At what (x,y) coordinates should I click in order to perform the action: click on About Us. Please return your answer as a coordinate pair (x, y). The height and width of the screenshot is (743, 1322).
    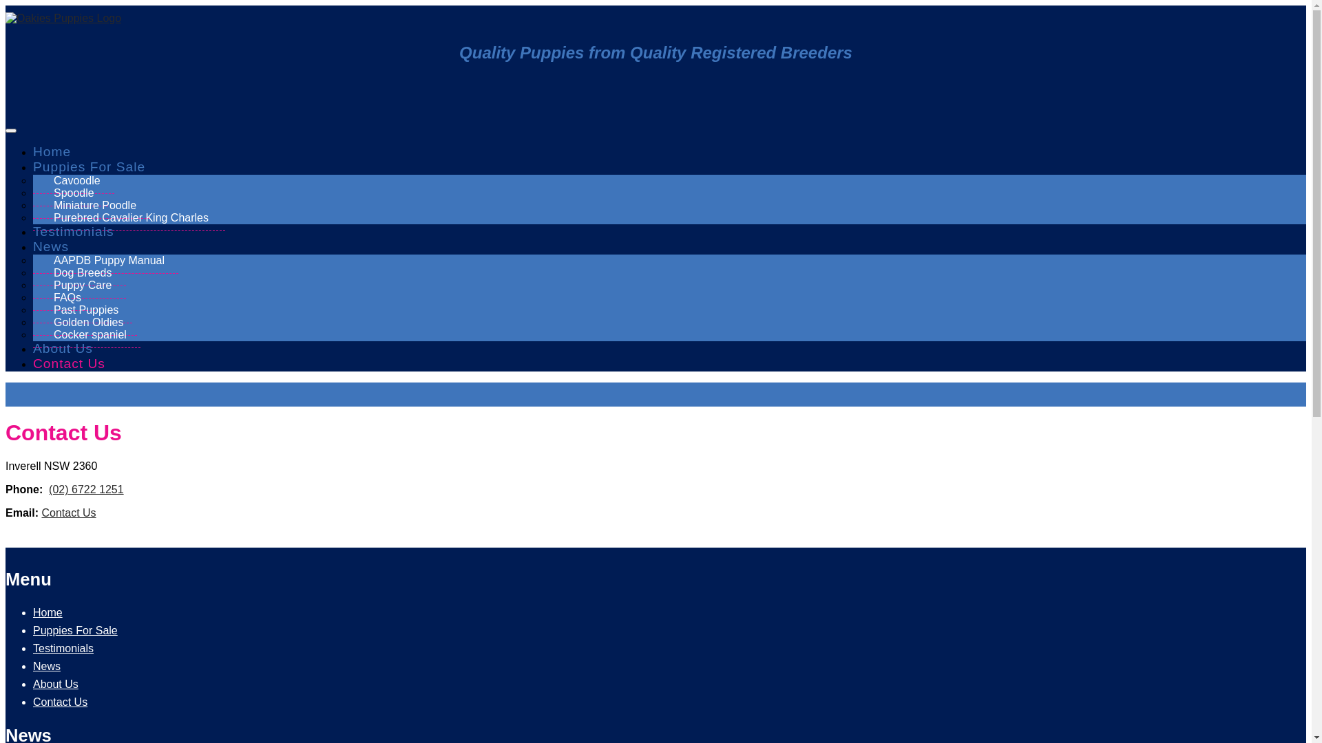
    Looking at the image, I should click on (56, 684).